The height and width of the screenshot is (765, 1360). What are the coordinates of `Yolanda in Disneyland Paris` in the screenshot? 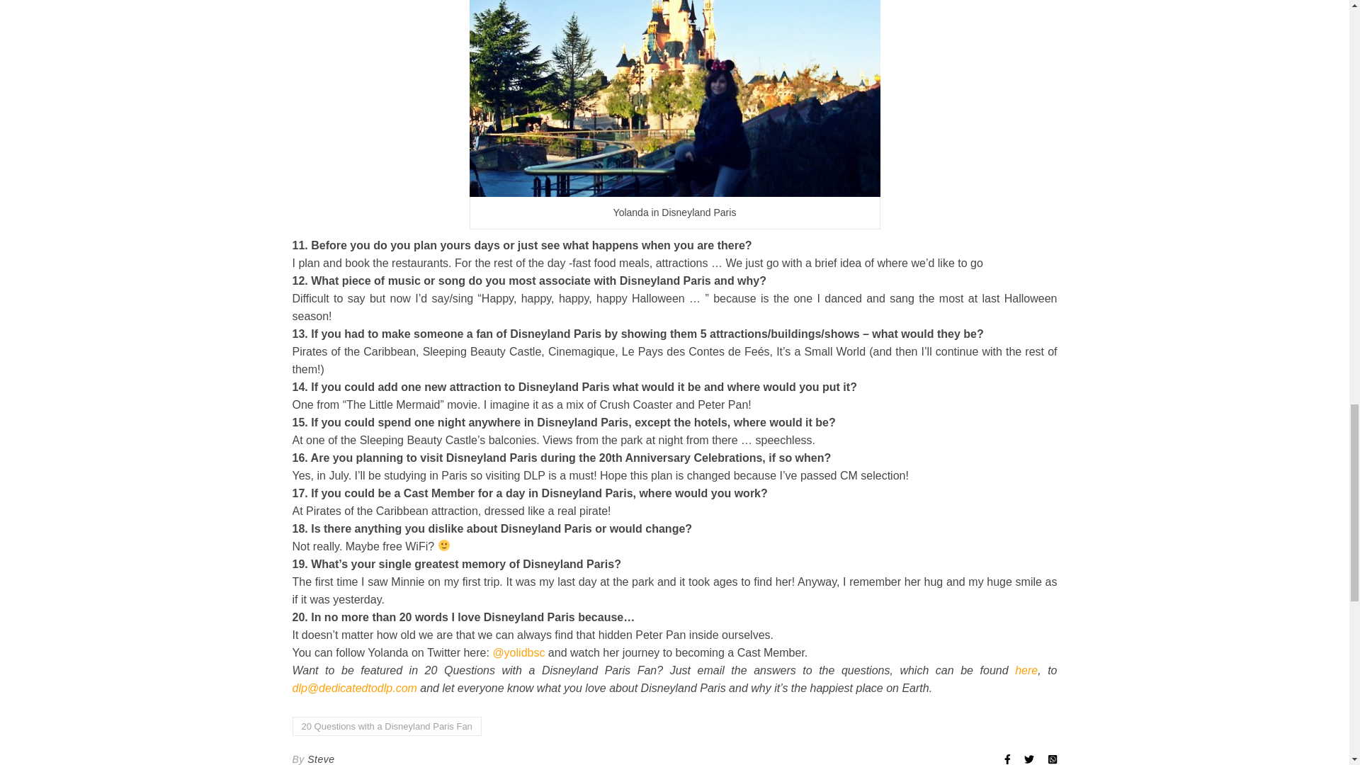 It's located at (674, 98).